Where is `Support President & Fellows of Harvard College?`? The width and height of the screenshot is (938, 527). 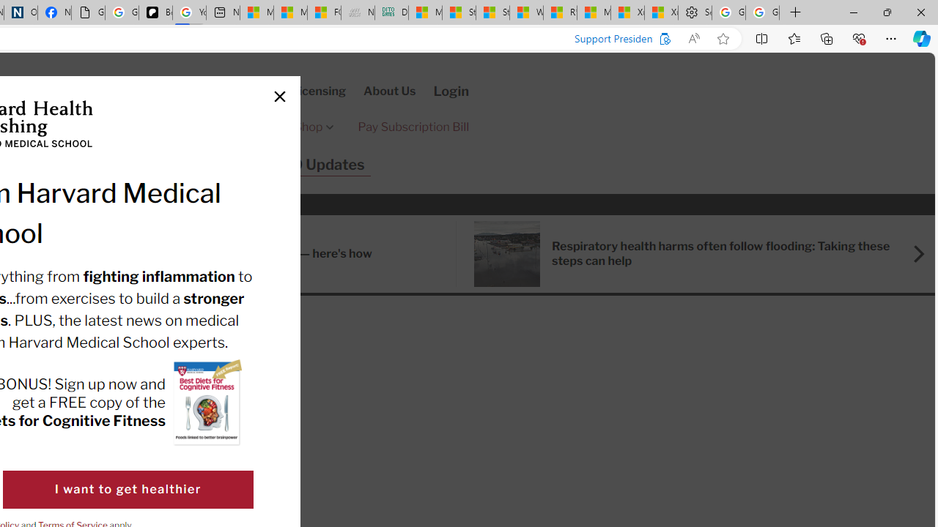
Support President & Fellows of Harvard College? is located at coordinates (654, 39).